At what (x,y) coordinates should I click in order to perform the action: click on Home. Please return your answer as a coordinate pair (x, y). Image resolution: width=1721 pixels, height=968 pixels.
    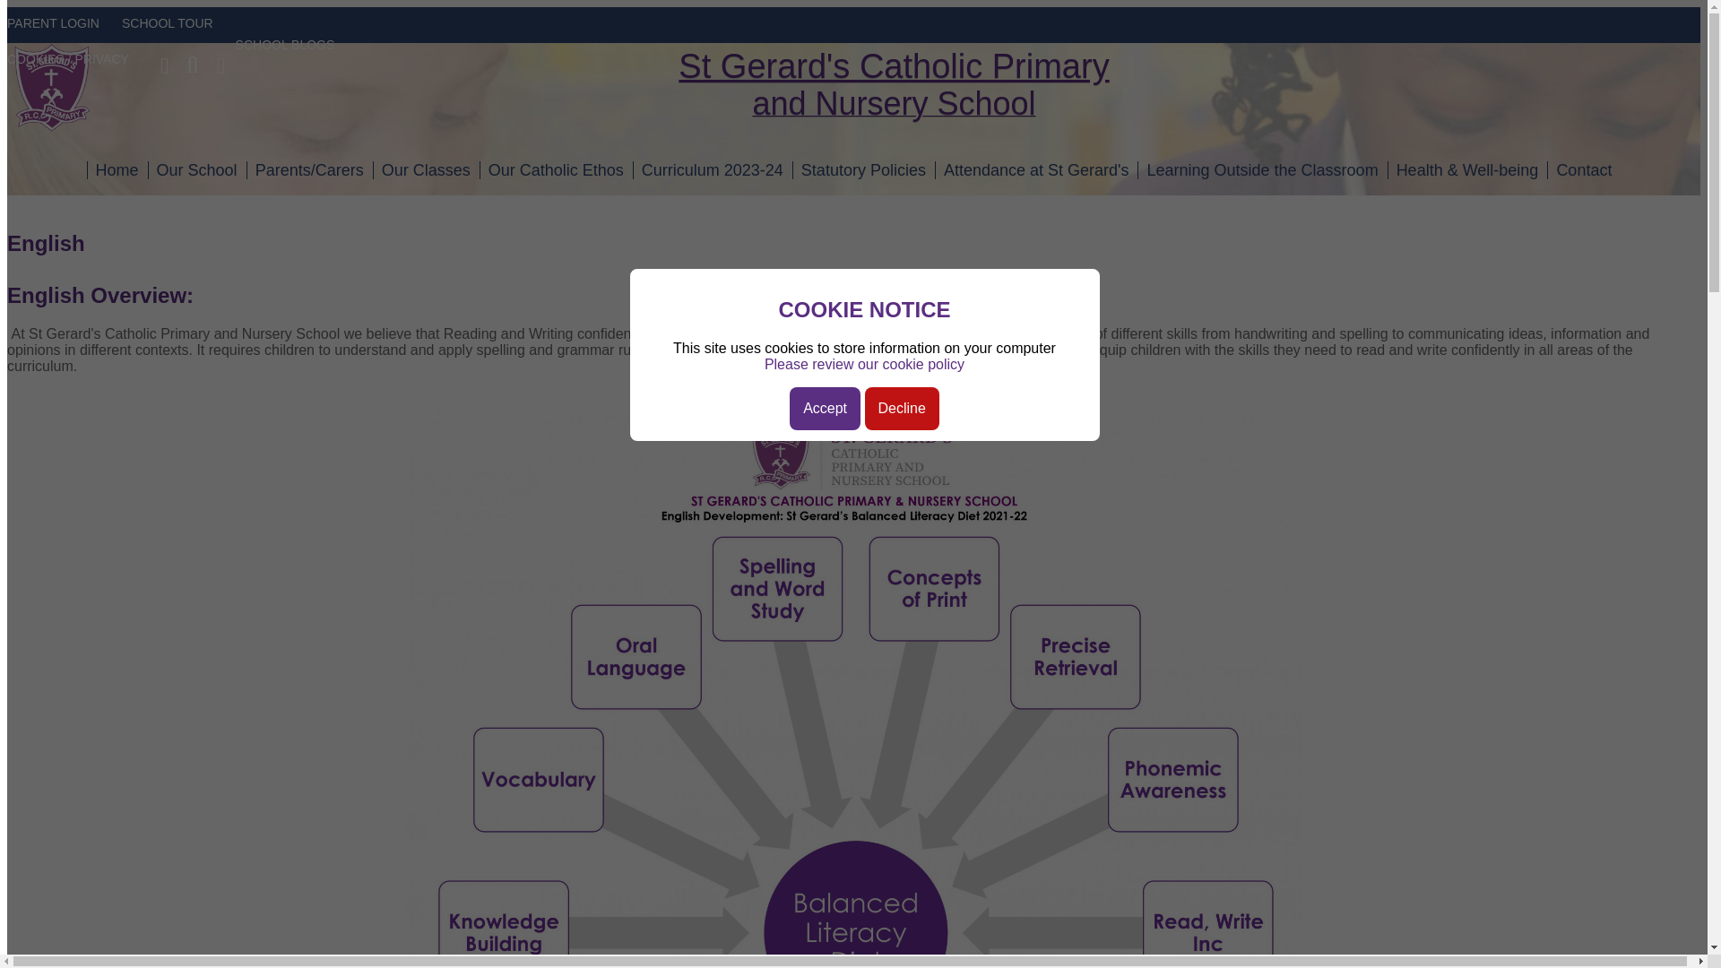
    Looking at the image, I should click on (117, 170).